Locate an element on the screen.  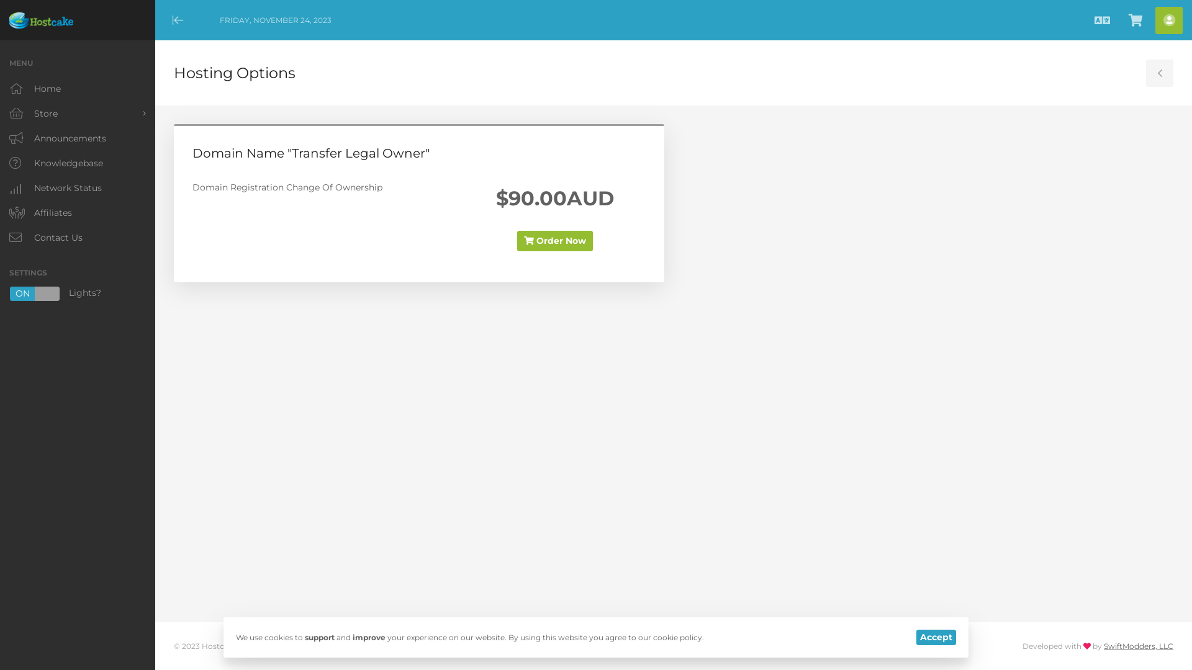
Store is located at coordinates (78, 114).